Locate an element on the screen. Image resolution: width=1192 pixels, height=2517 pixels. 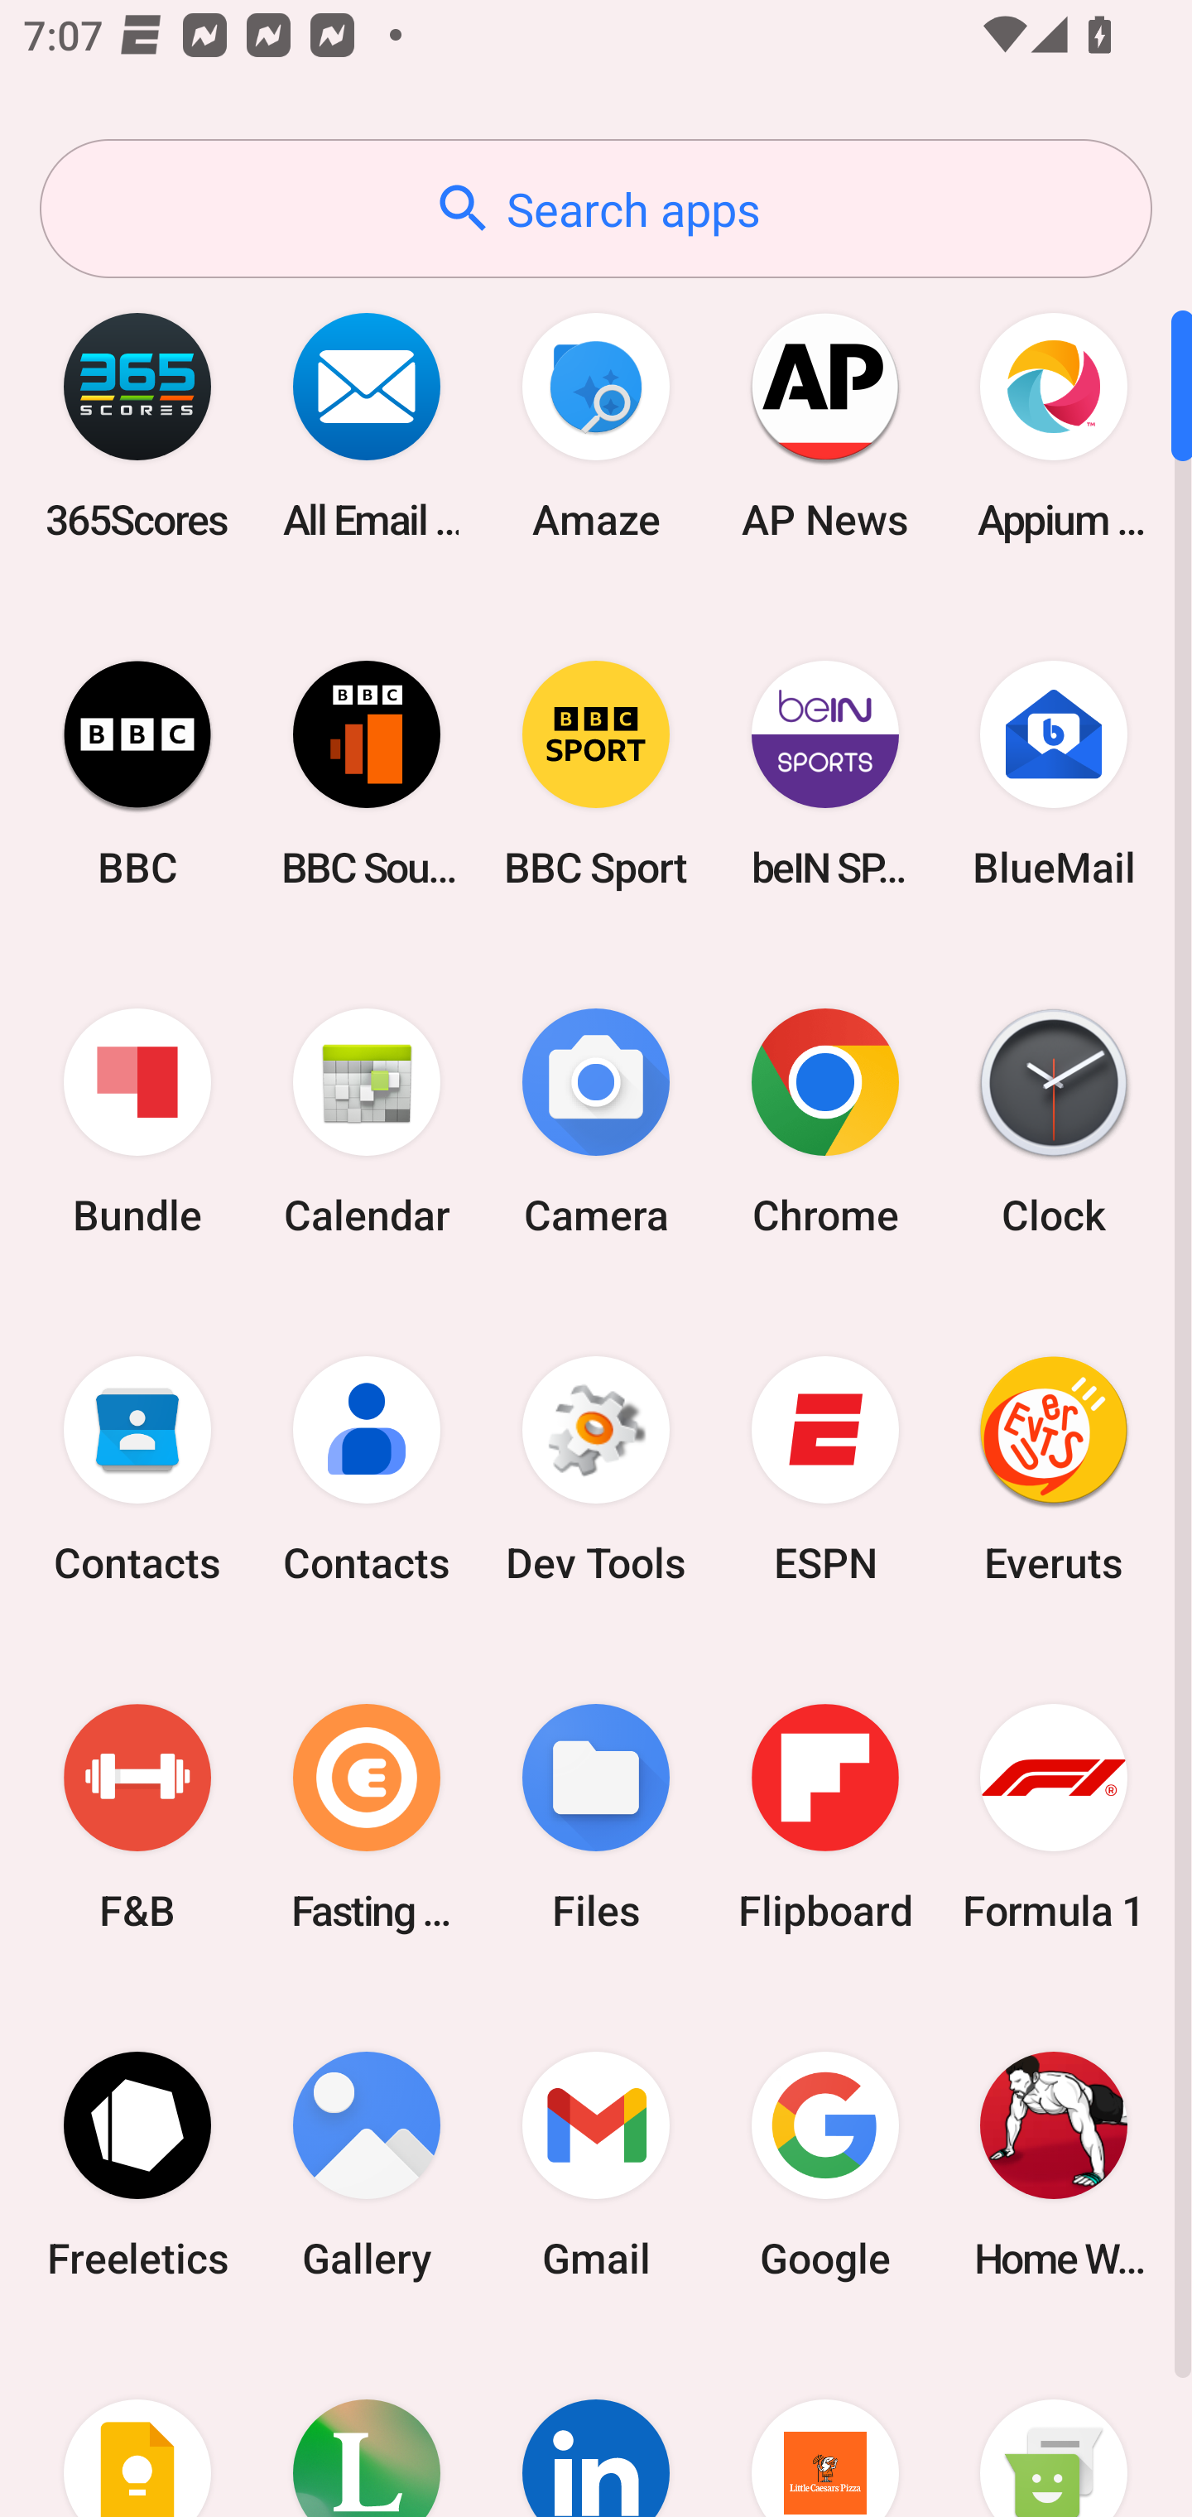
Flipboard is located at coordinates (824, 1817).